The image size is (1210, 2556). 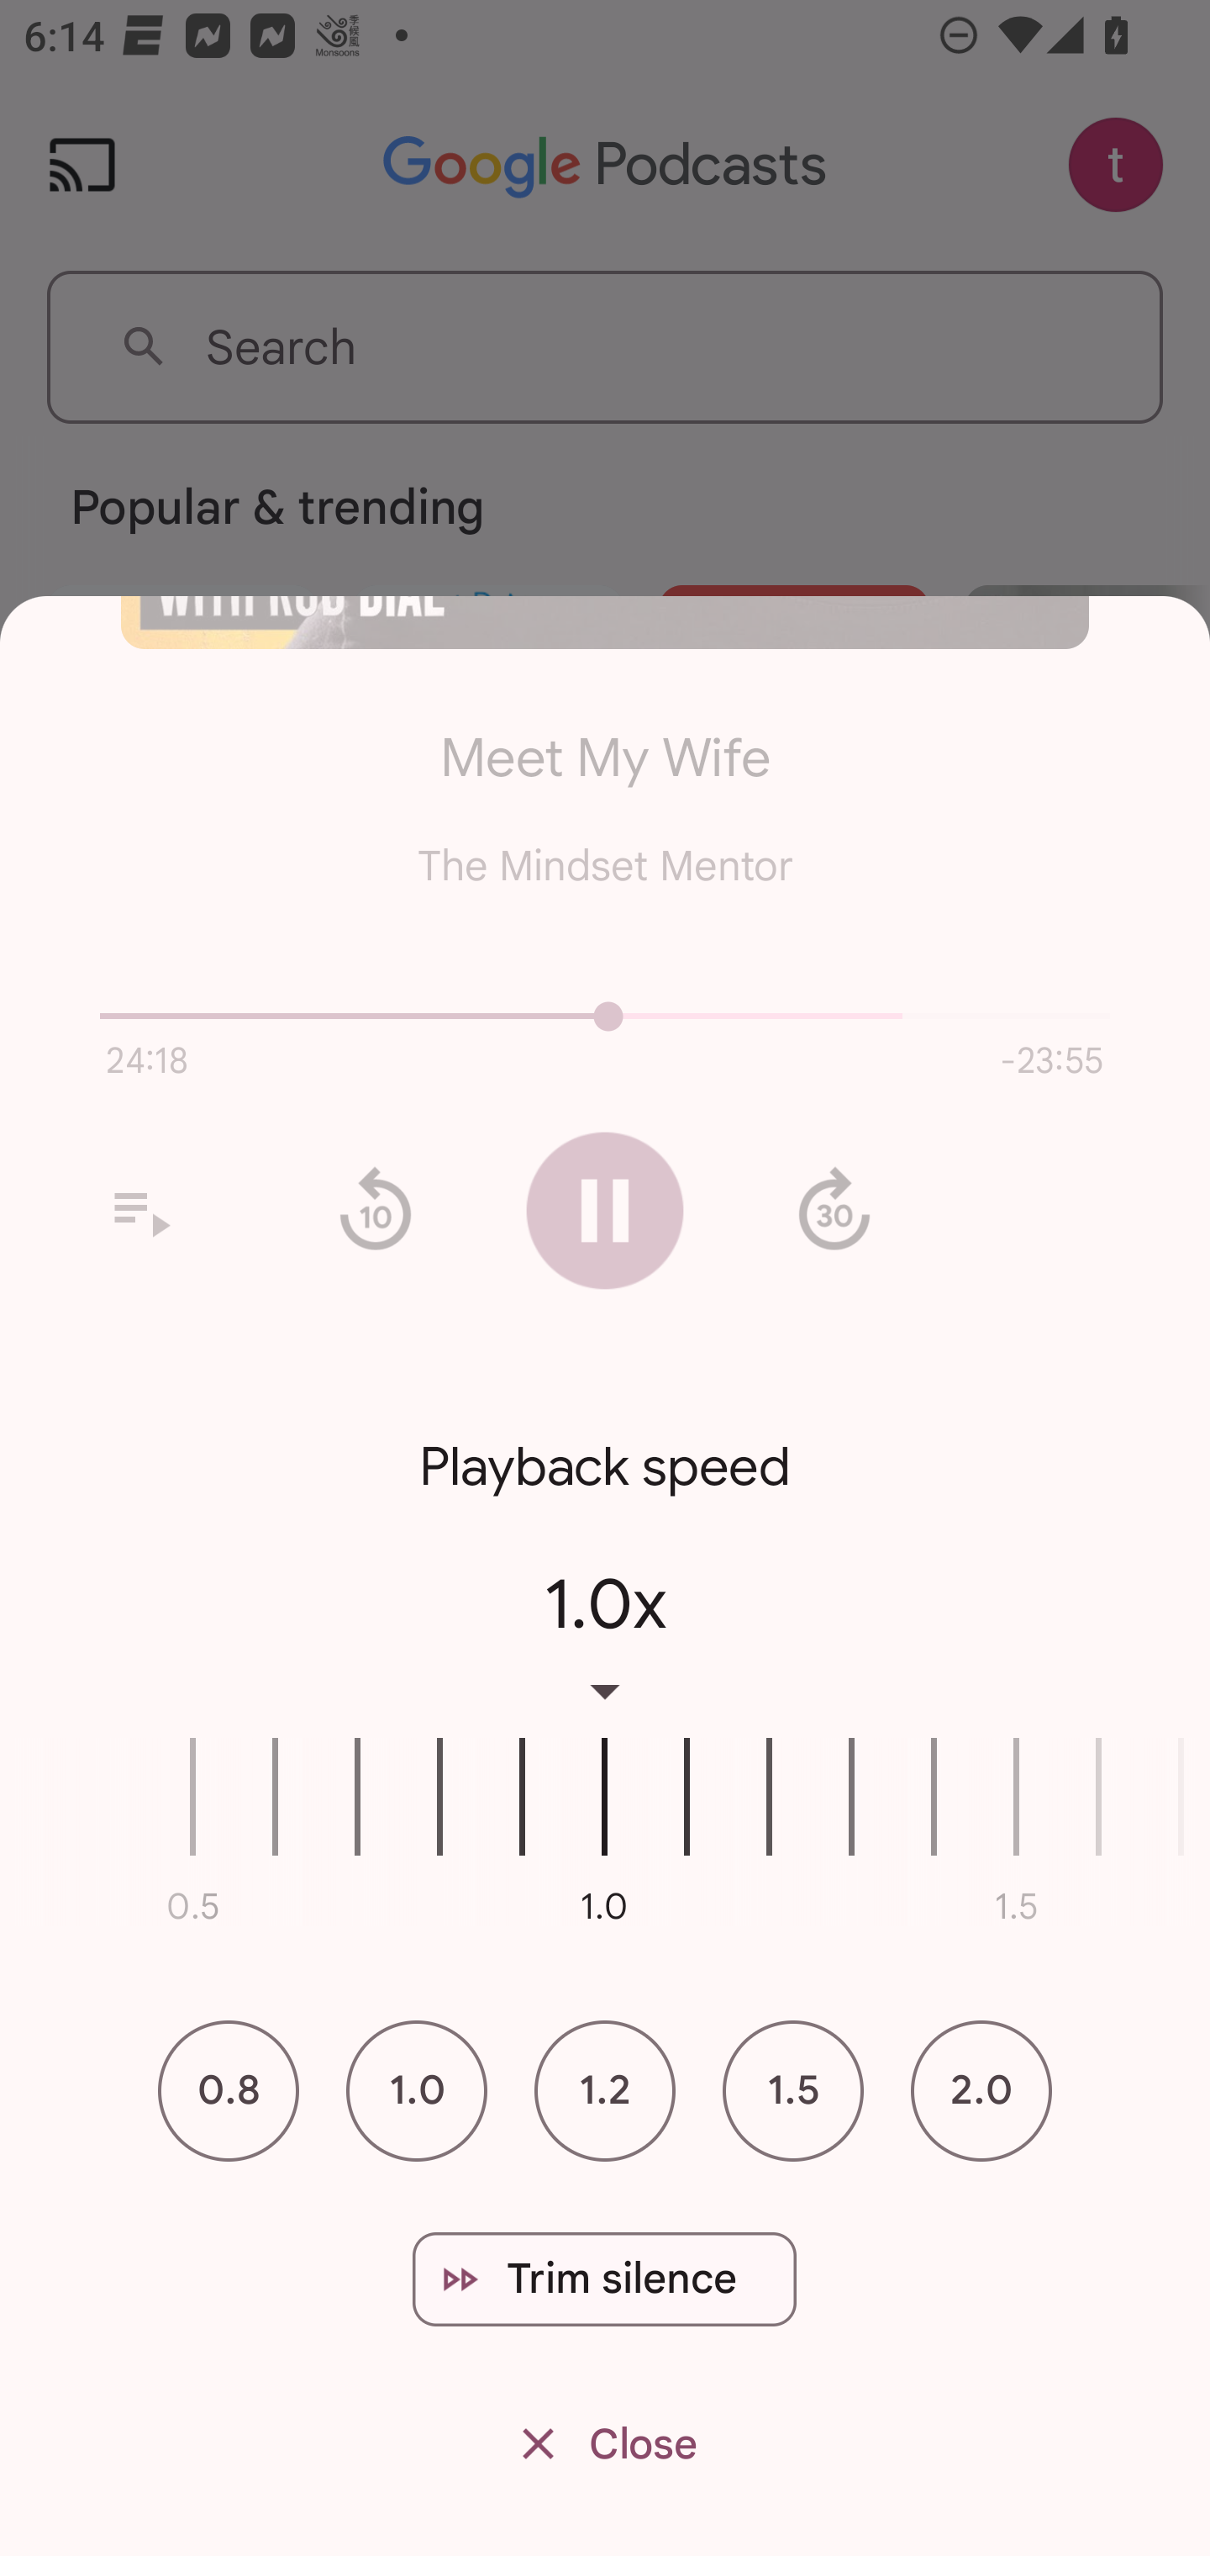 I want to click on 1.2 Set playback speed to 1.2, so click(x=605, y=2090).